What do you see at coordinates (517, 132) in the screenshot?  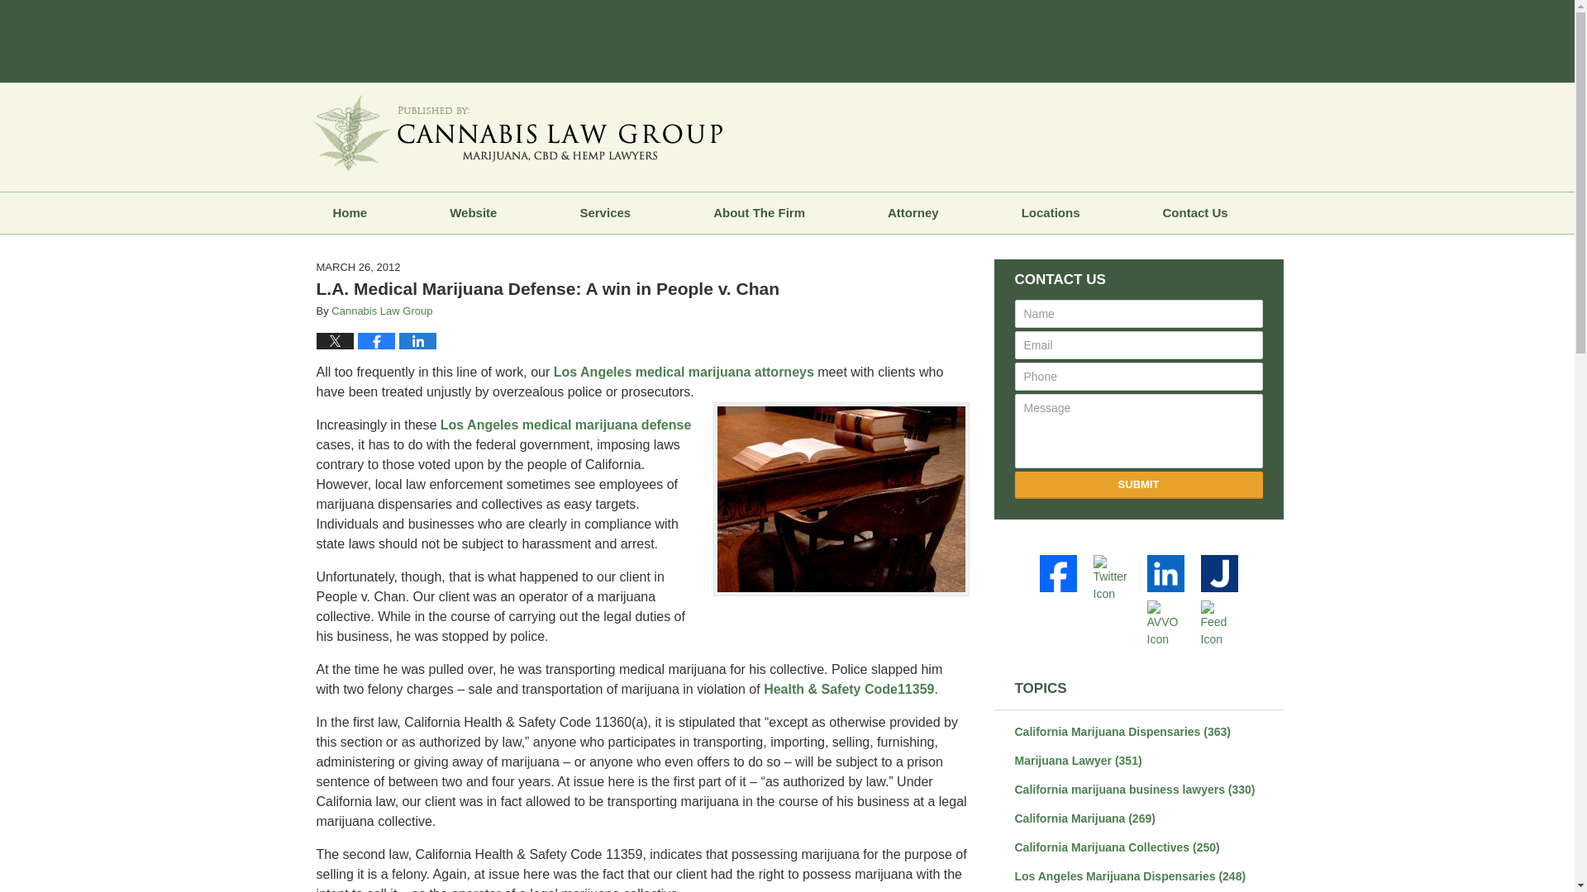 I see `Cannabis Law Group's Medical Marijuana Legal Blog` at bounding box center [517, 132].